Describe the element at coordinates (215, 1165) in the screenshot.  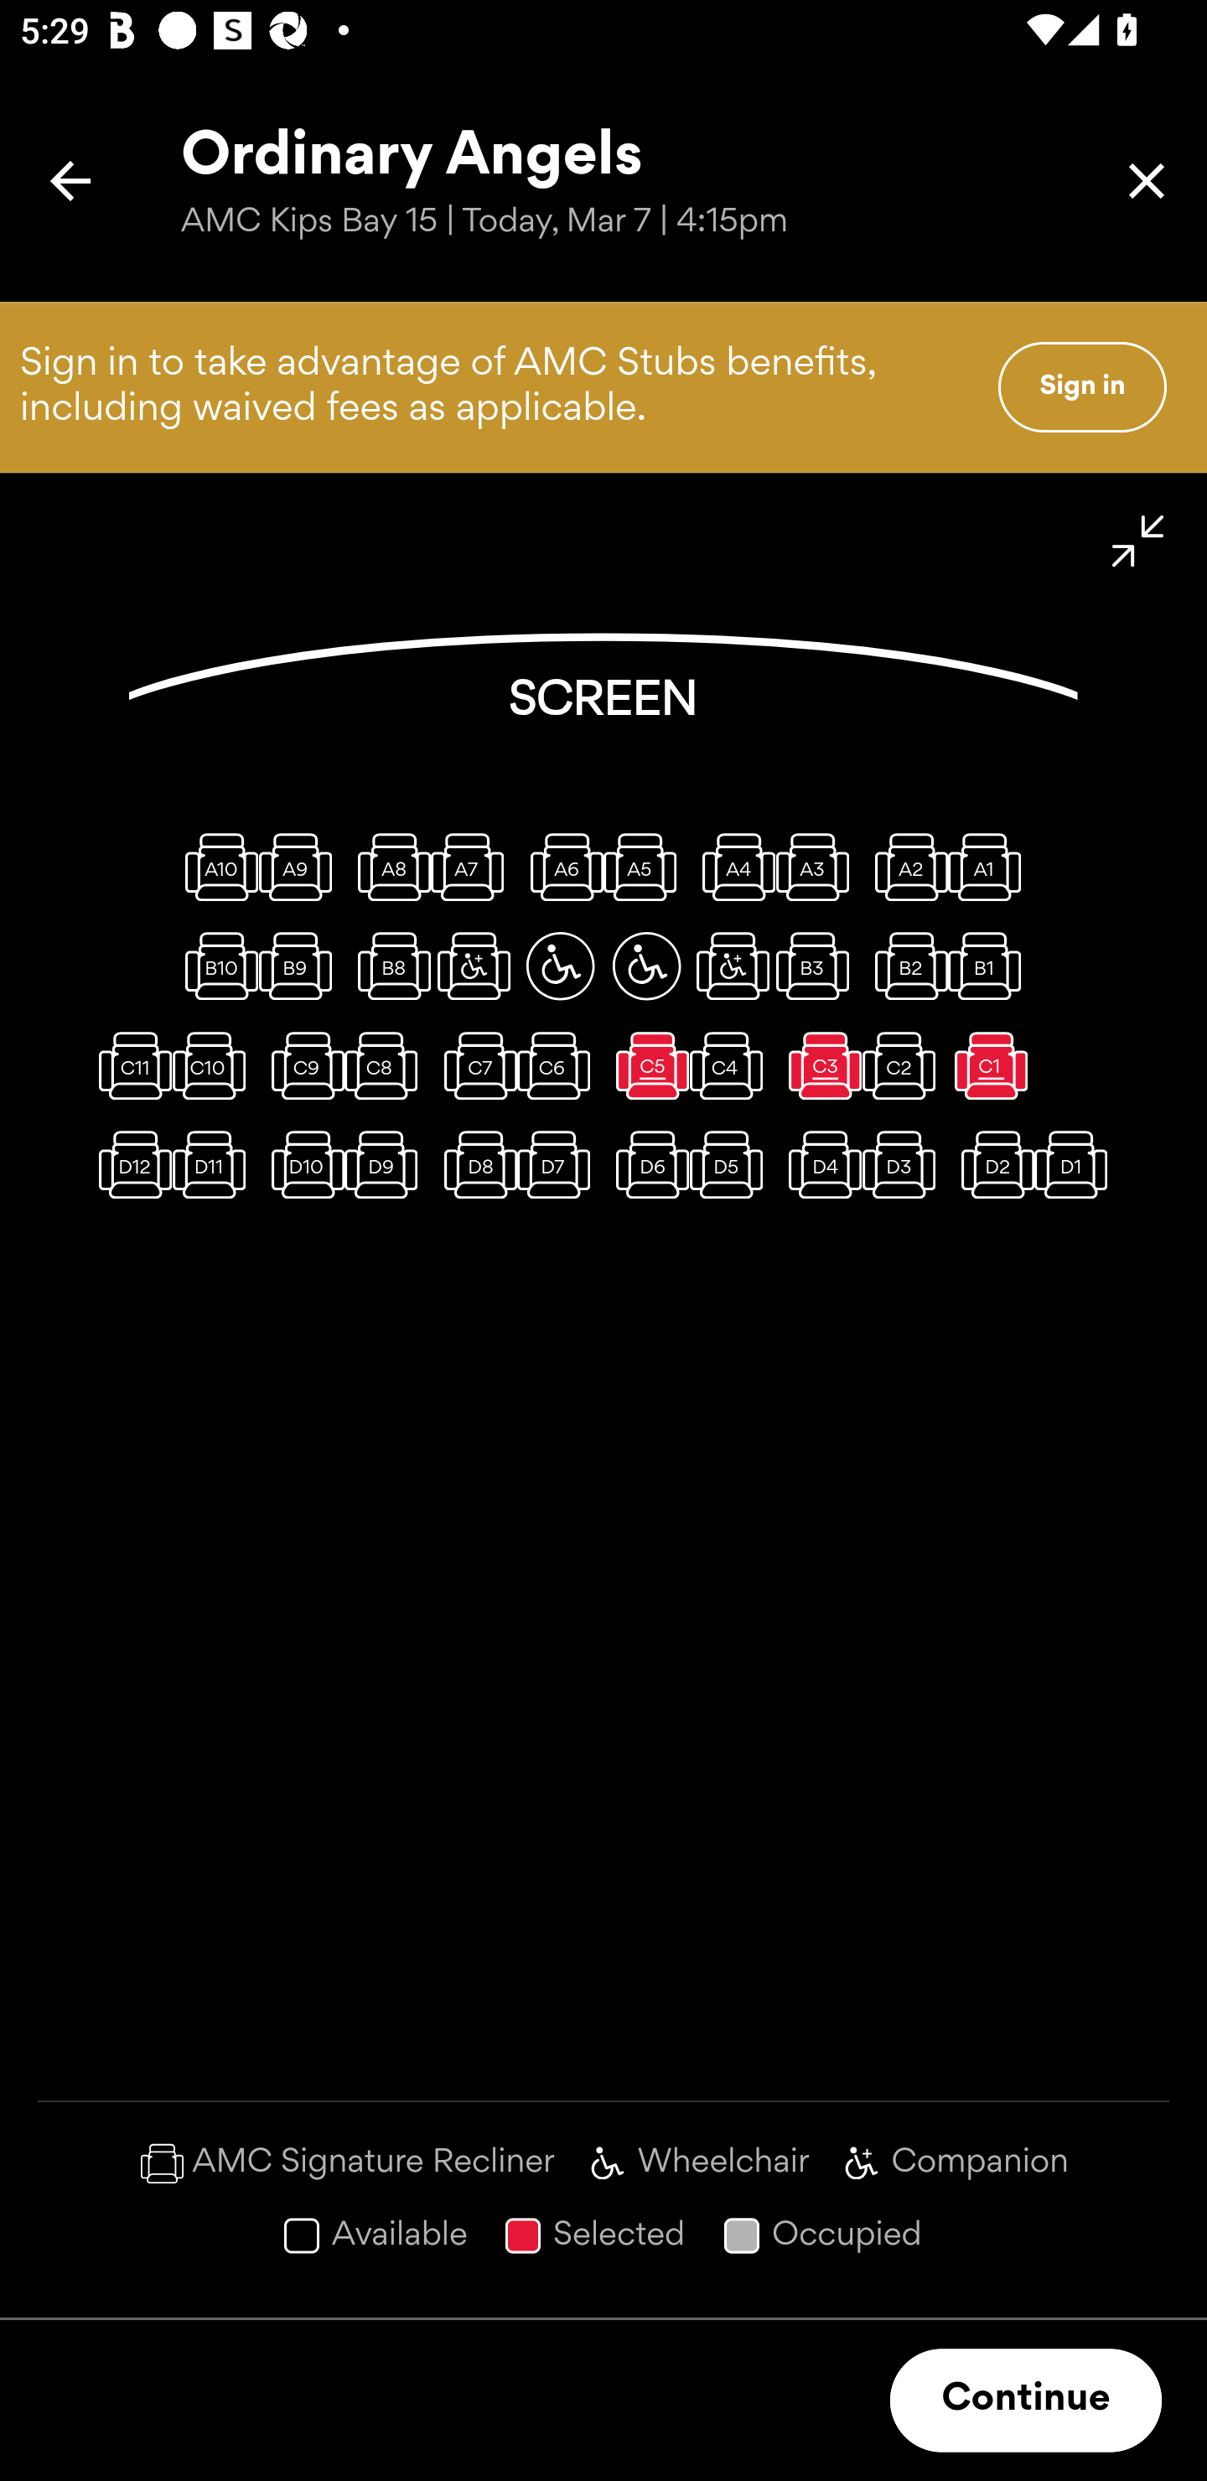
I see `D11, Regular seat, available` at that location.